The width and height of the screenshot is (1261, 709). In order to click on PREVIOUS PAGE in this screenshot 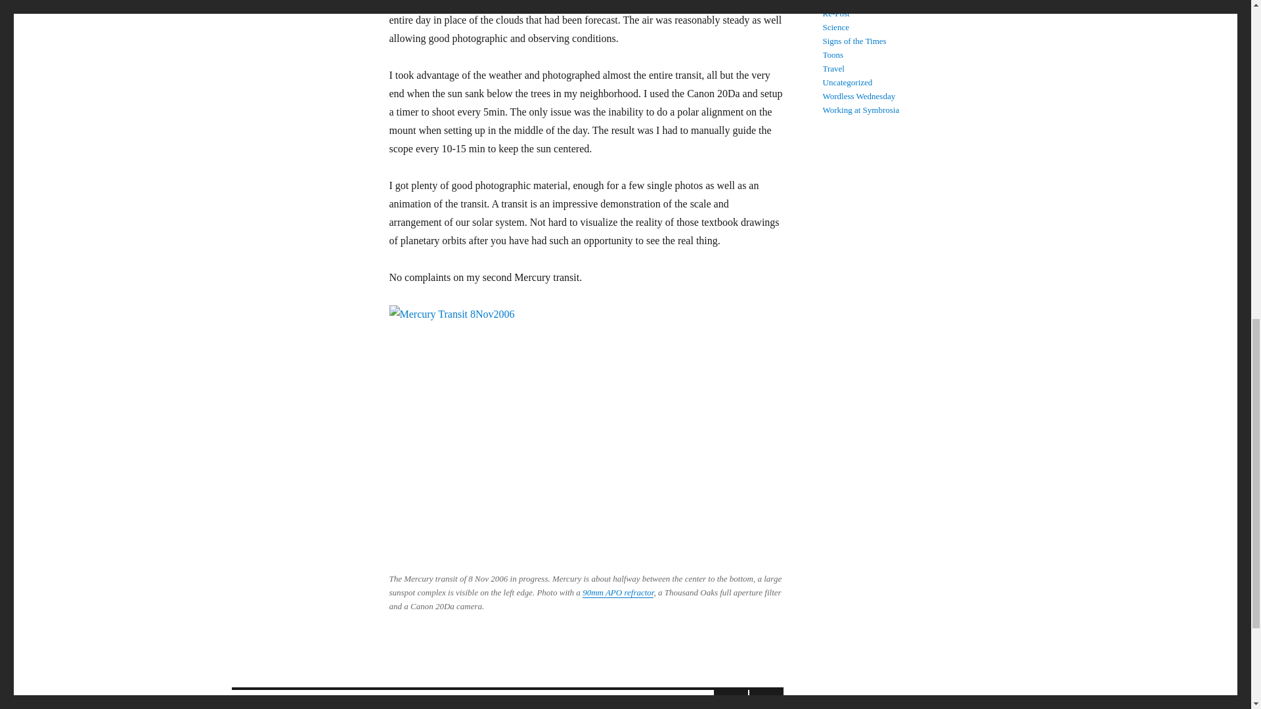, I will do `click(298, 699)`.